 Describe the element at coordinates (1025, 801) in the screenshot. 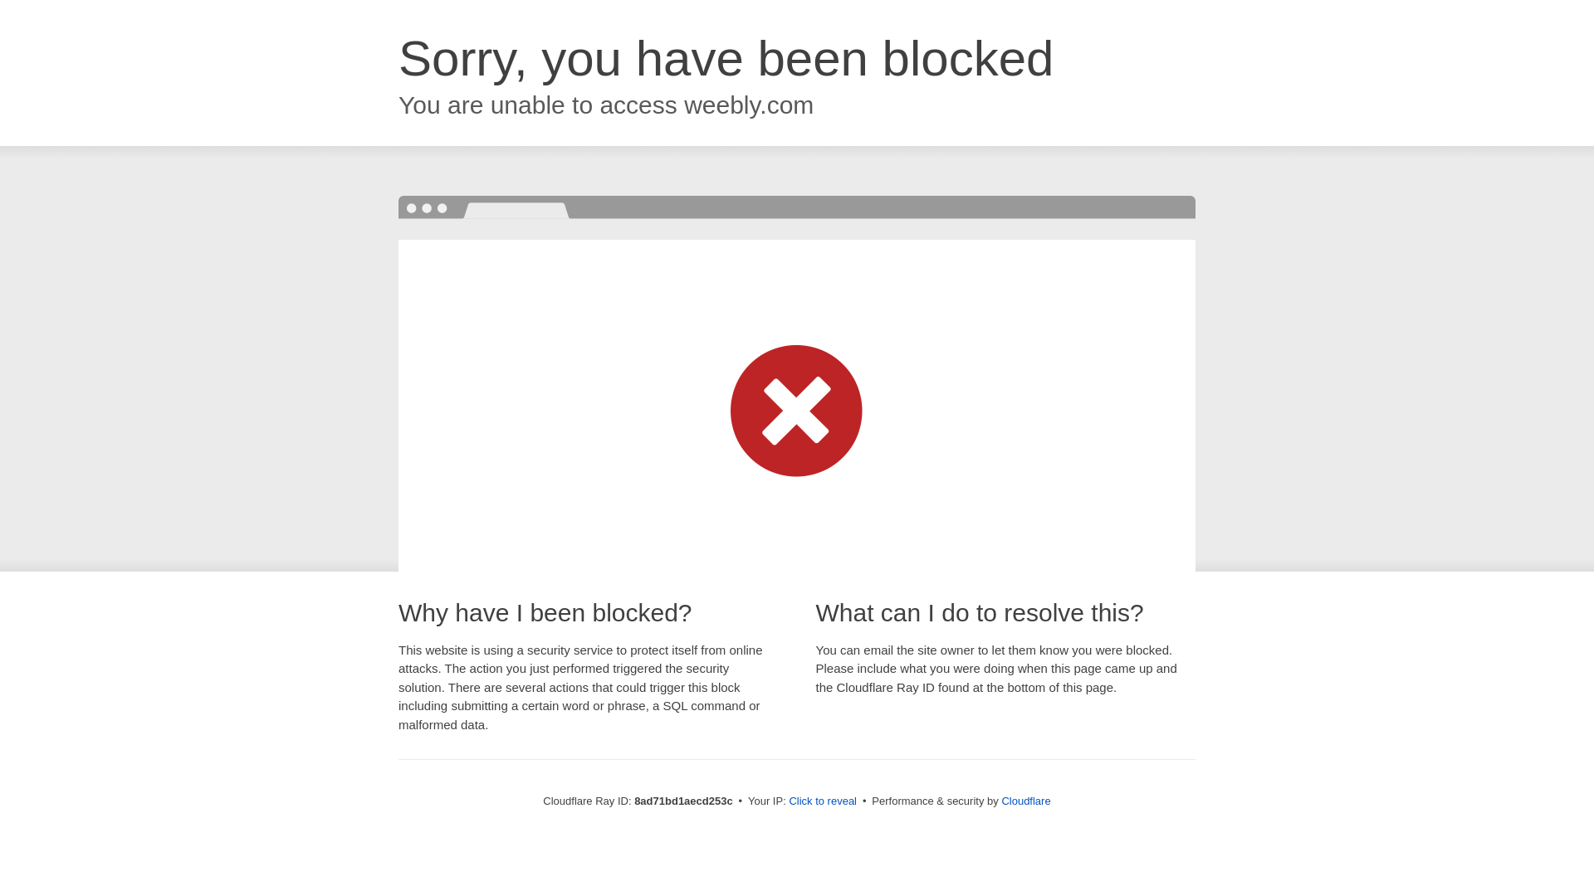

I see `Cloudflare` at that location.